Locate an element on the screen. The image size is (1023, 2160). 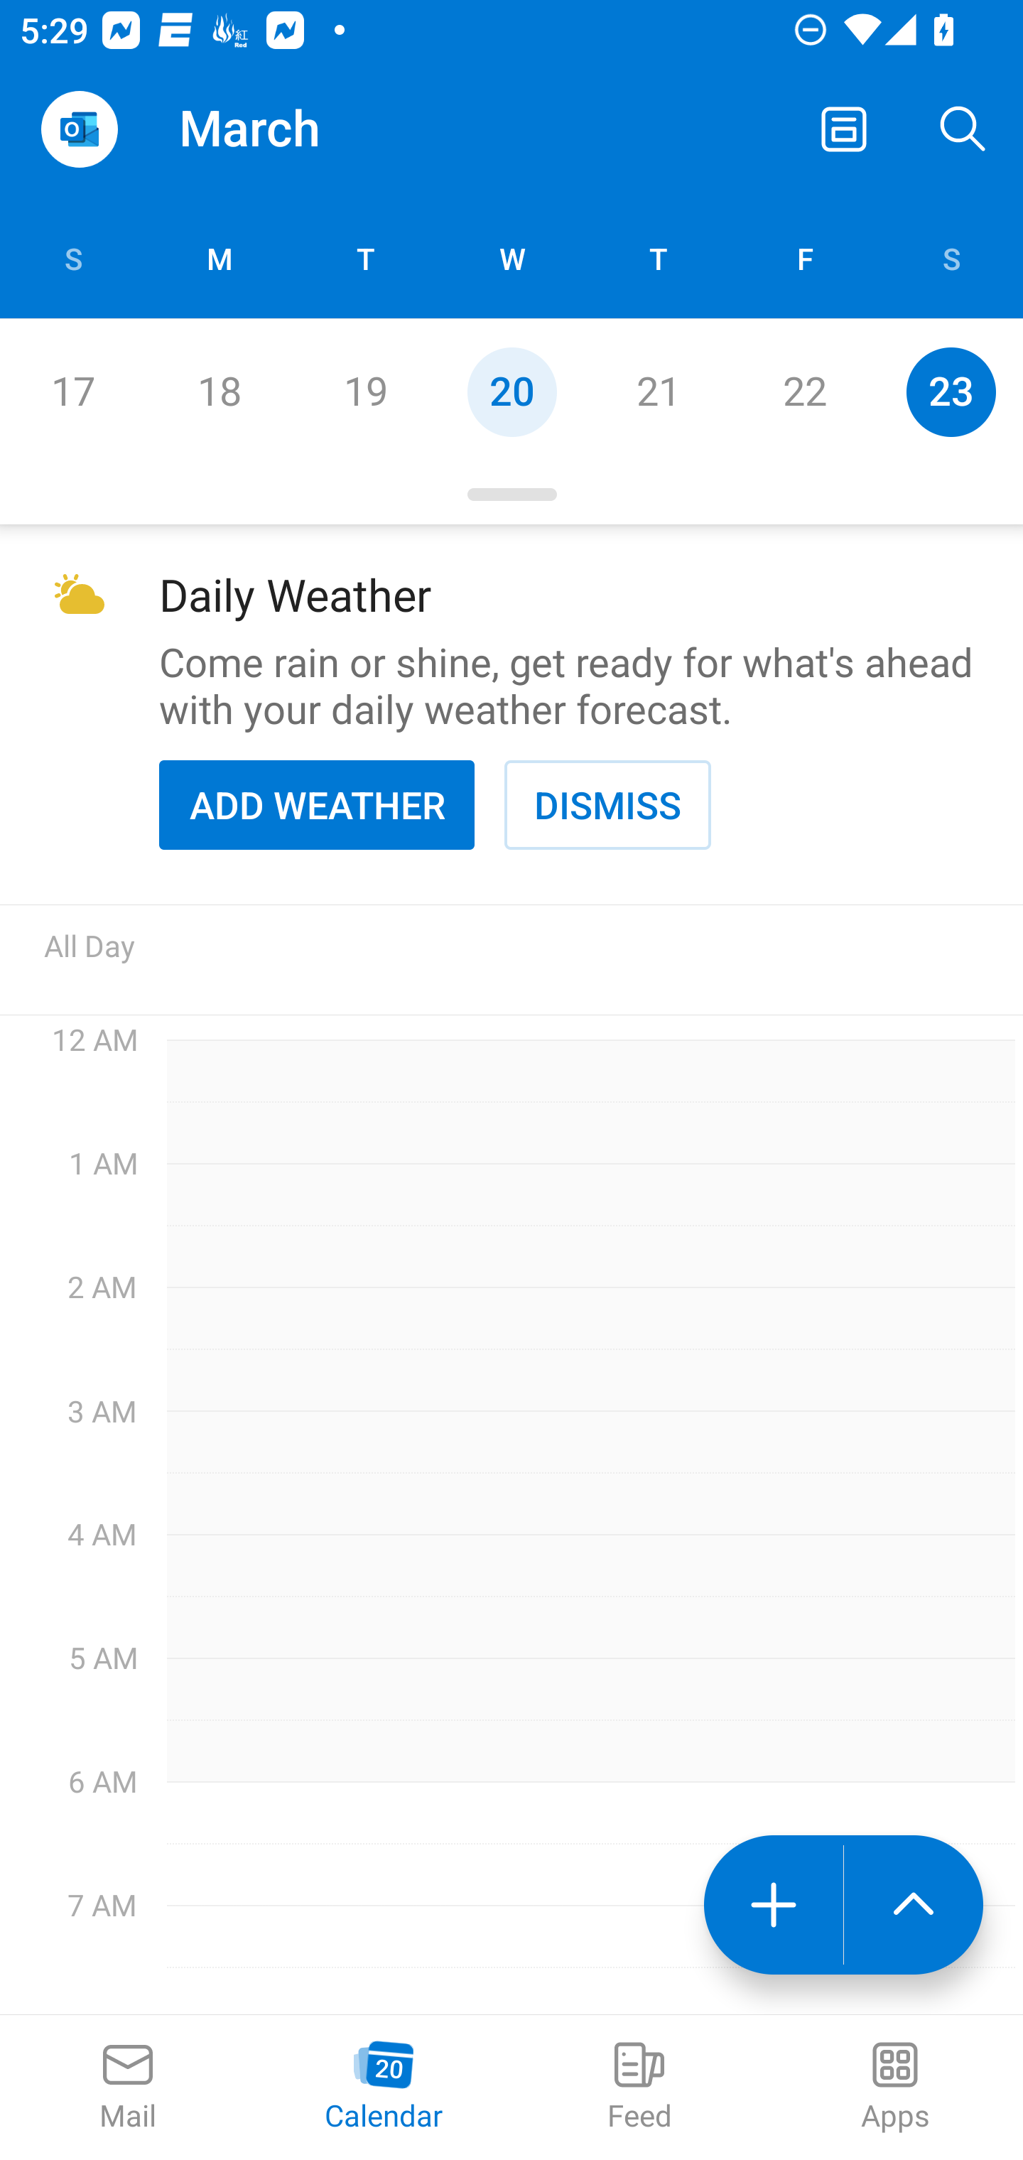
Apps is located at coordinates (895, 2088).